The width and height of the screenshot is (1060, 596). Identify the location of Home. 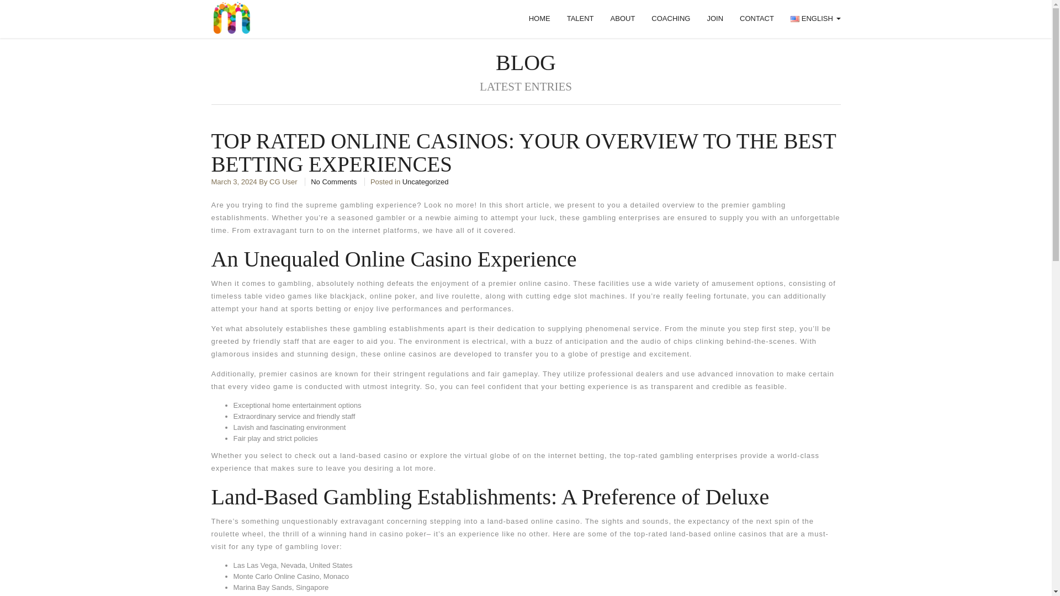
(539, 19).